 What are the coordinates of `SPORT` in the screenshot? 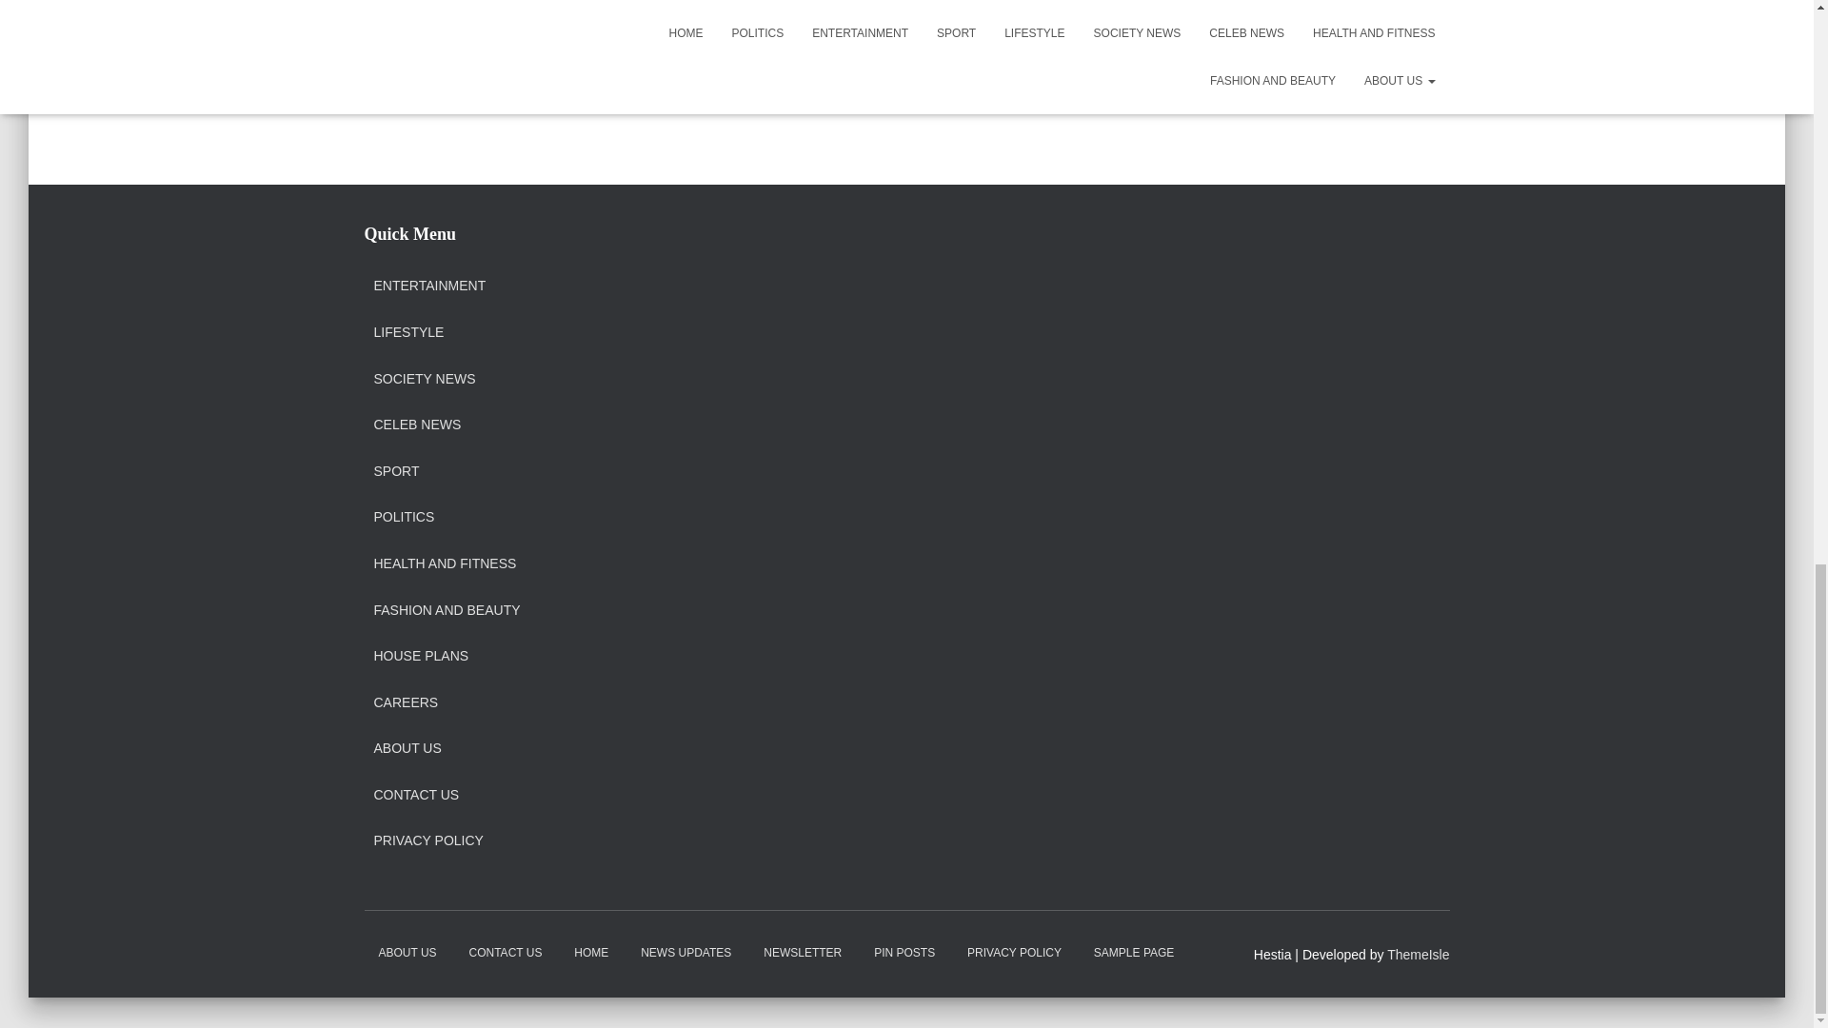 It's located at (395, 472).